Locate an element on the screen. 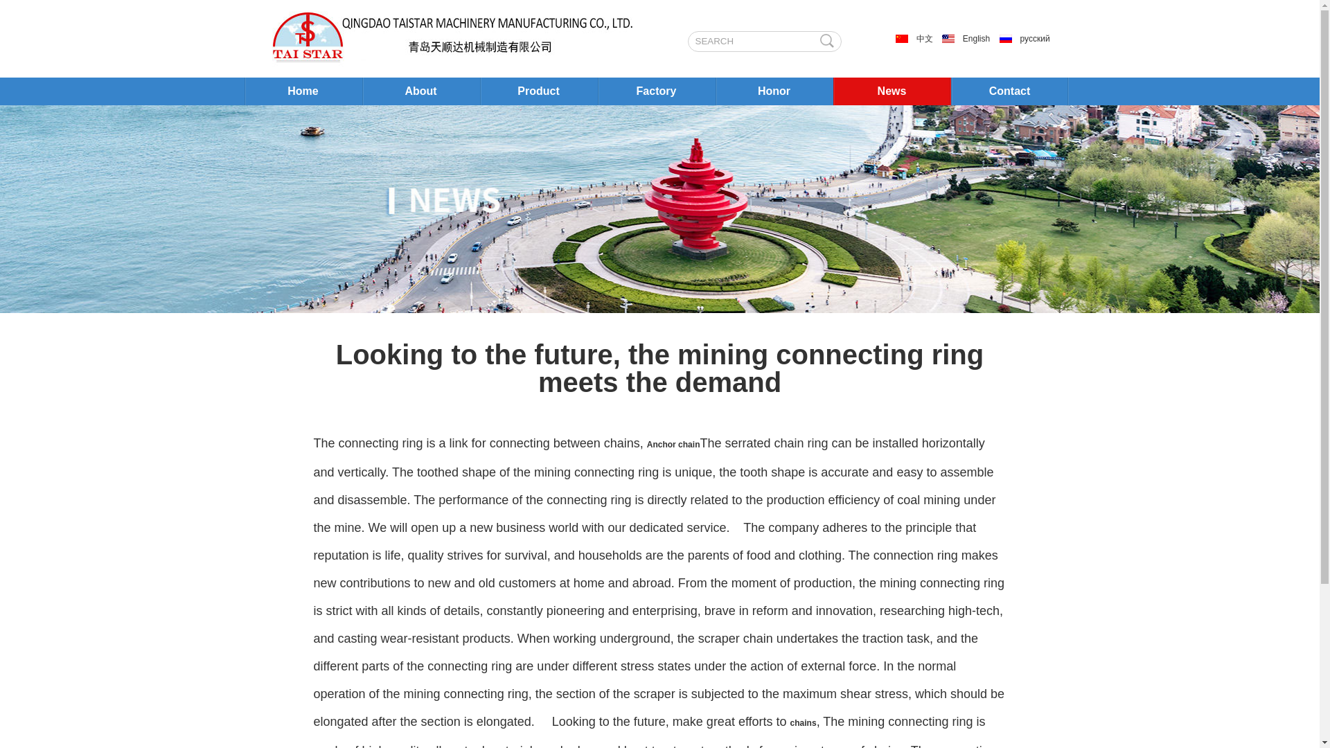 The width and height of the screenshot is (1330, 748). Honor is located at coordinates (773, 91).